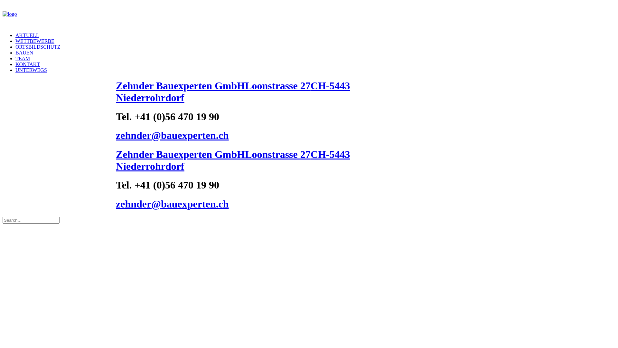 The height and width of the screenshot is (348, 618). I want to click on KONTAKT, so click(28, 64).